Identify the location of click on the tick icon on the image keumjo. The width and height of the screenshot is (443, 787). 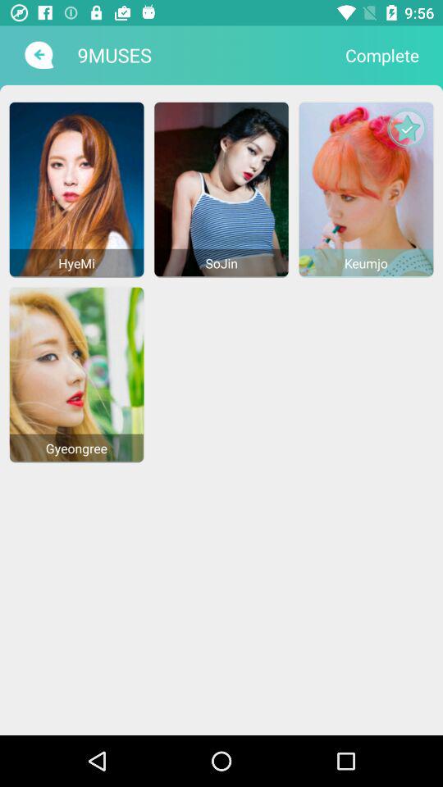
(407, 128).